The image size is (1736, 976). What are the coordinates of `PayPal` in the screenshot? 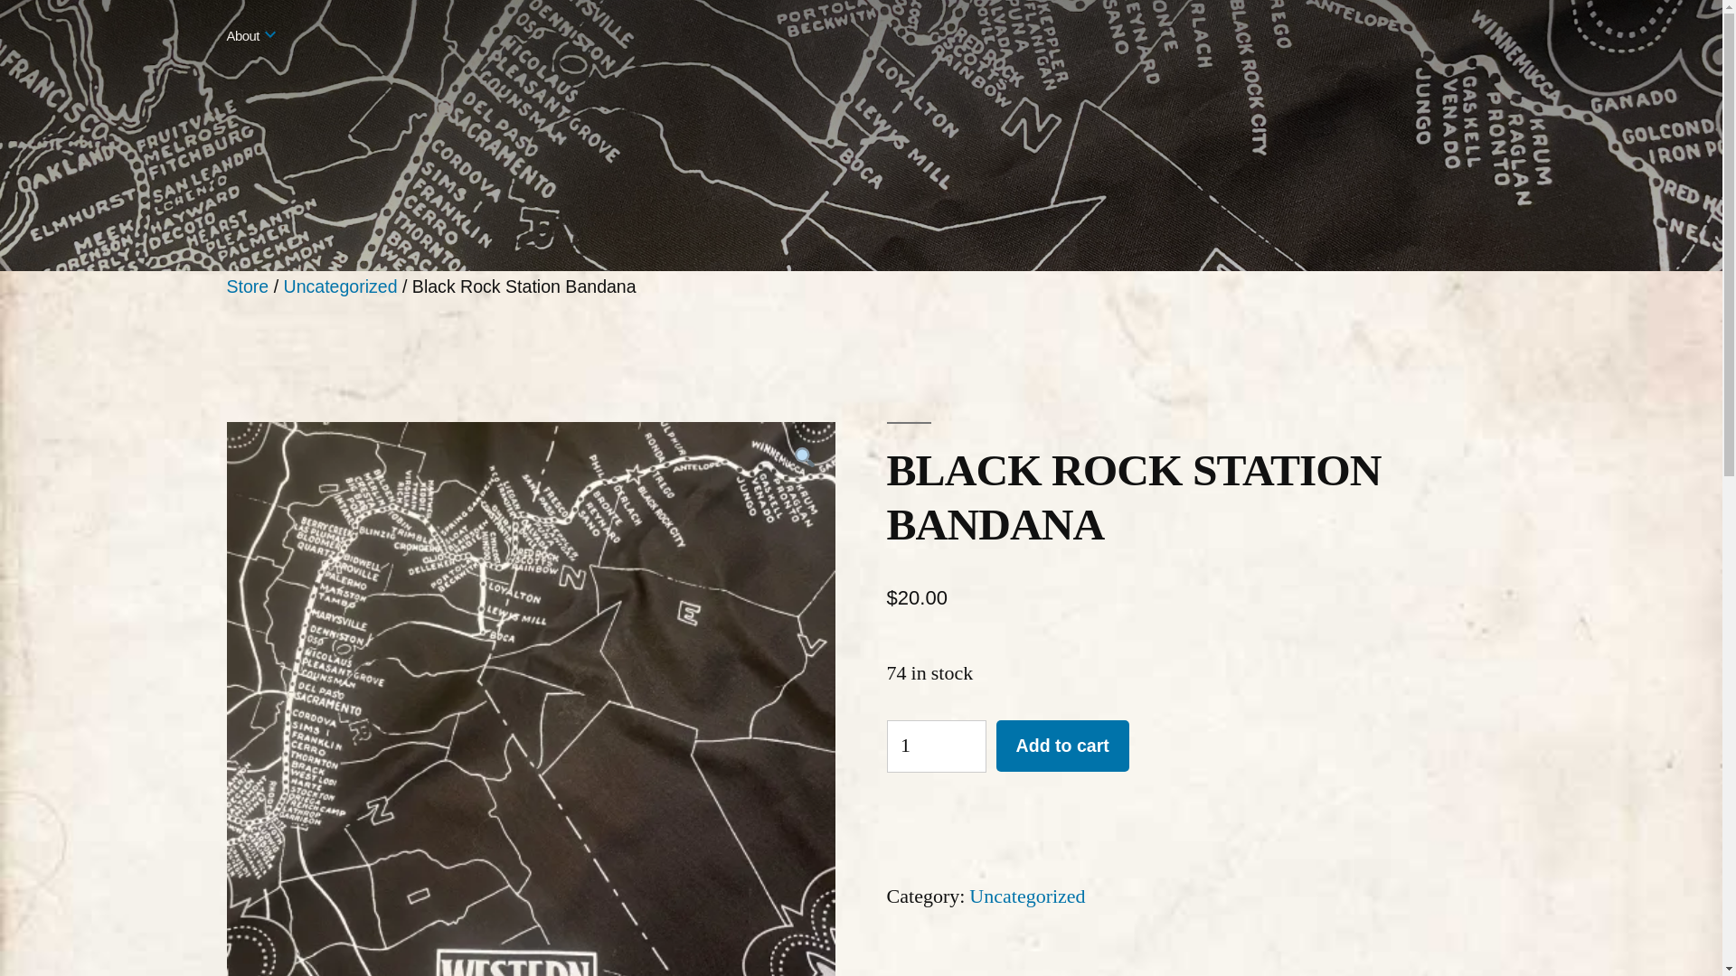 It's located at (1192, 824).